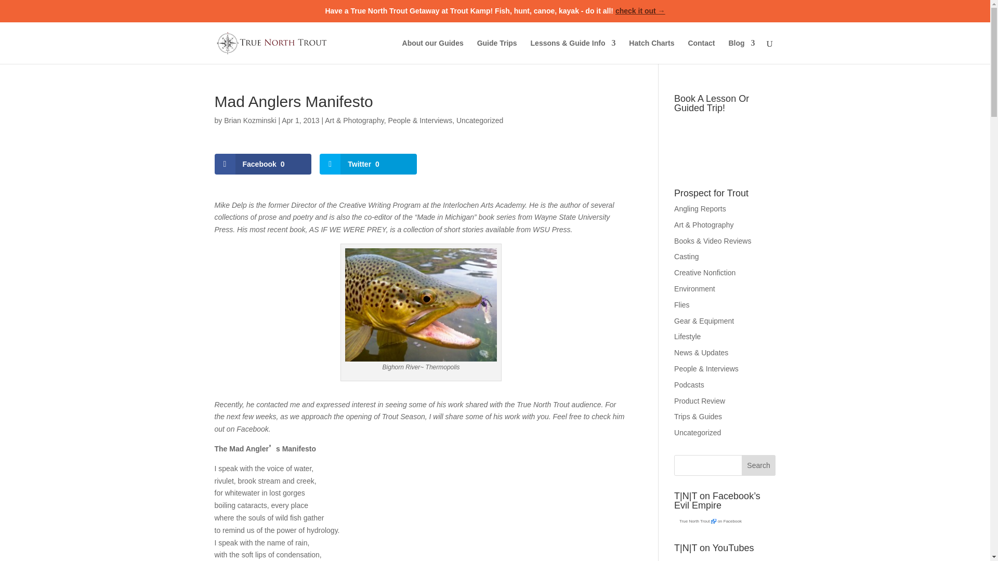 The width and height of the screenshot is (998, 561). I want to click on Flies, so click(682, 304).